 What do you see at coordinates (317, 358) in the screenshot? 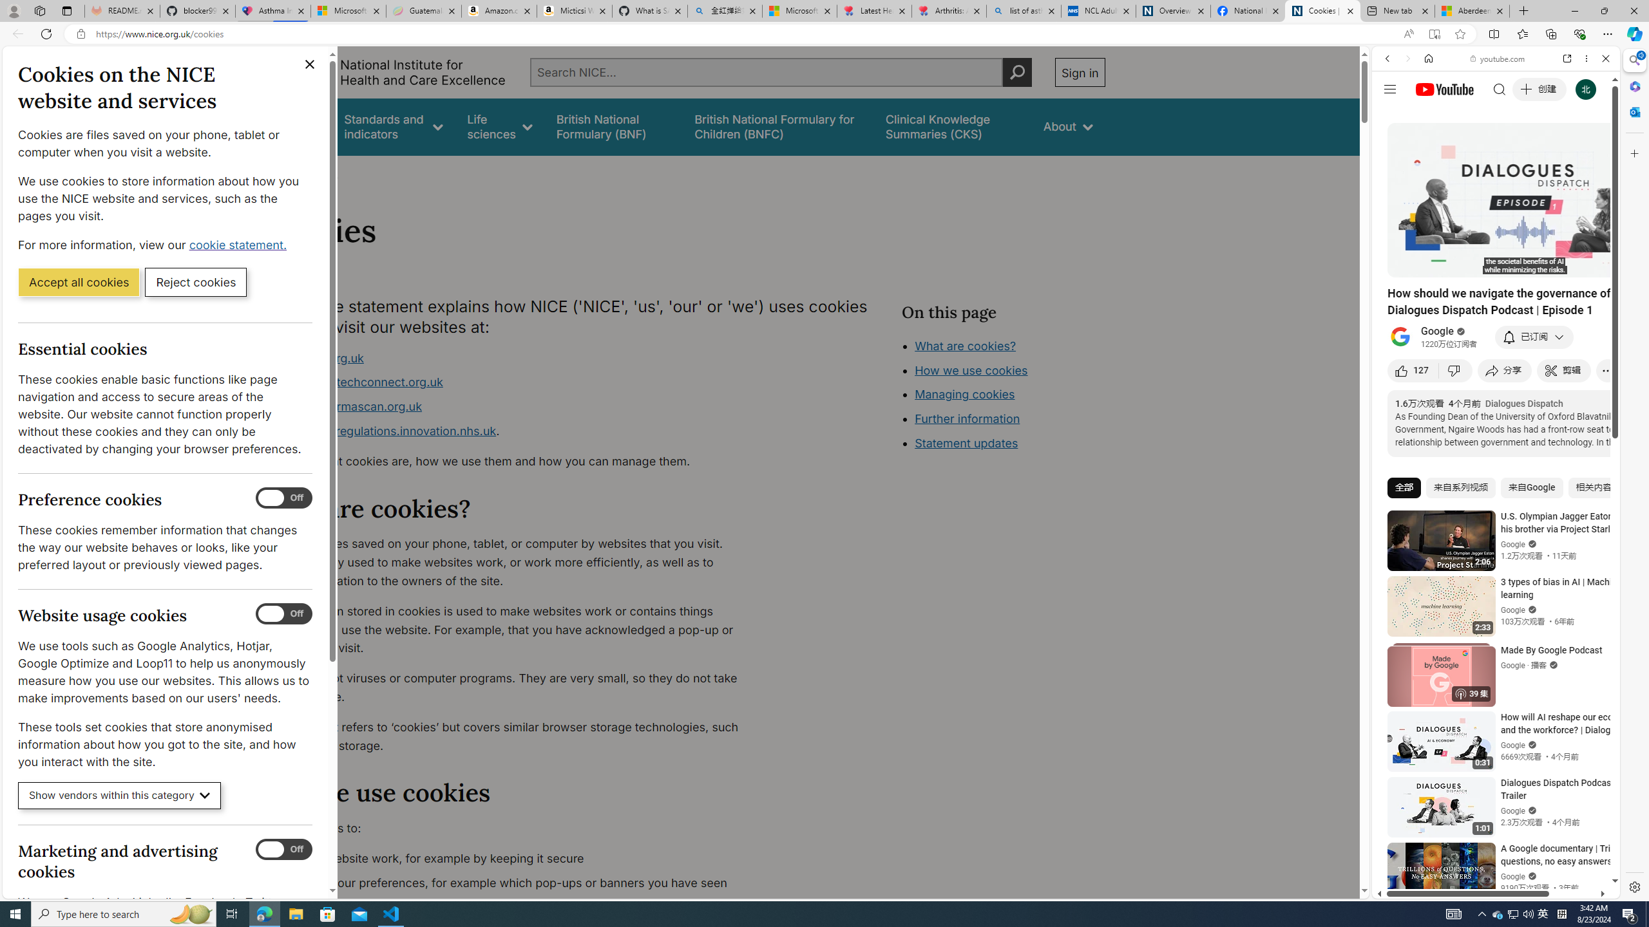
I see `www.nice.org.uk` at bounding box center [317, 358].